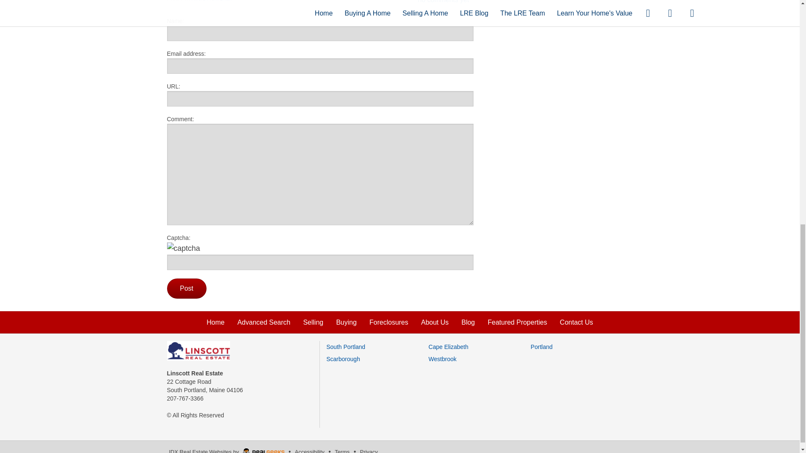 This screenshot has width=806, height=453. What do you see at coordinates (210, 1) in the screenshot?
I see `A Word From Brian` at bounding box center [210, 1].